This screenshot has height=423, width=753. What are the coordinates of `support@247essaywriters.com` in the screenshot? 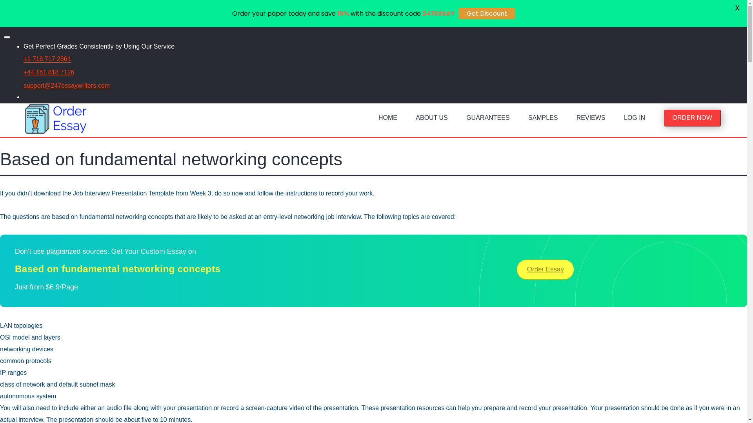 It's located at (67, 85).